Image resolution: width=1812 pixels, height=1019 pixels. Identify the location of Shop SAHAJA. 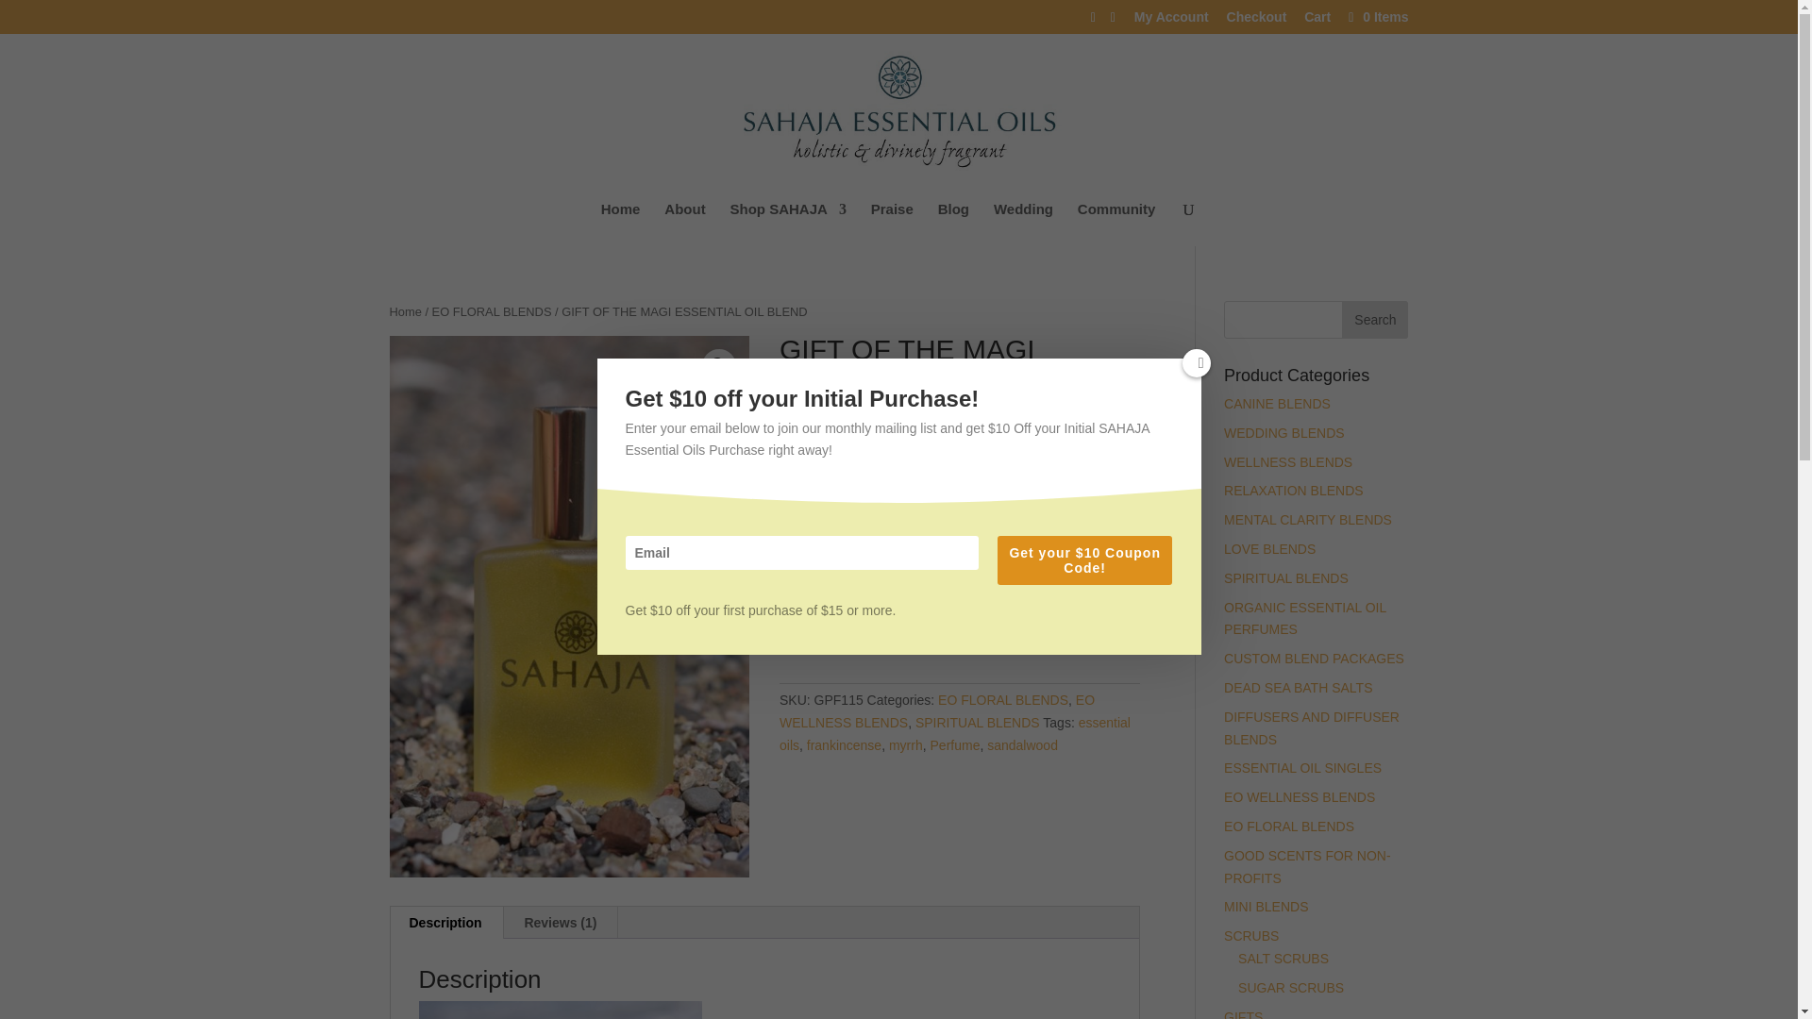
(787, 225).